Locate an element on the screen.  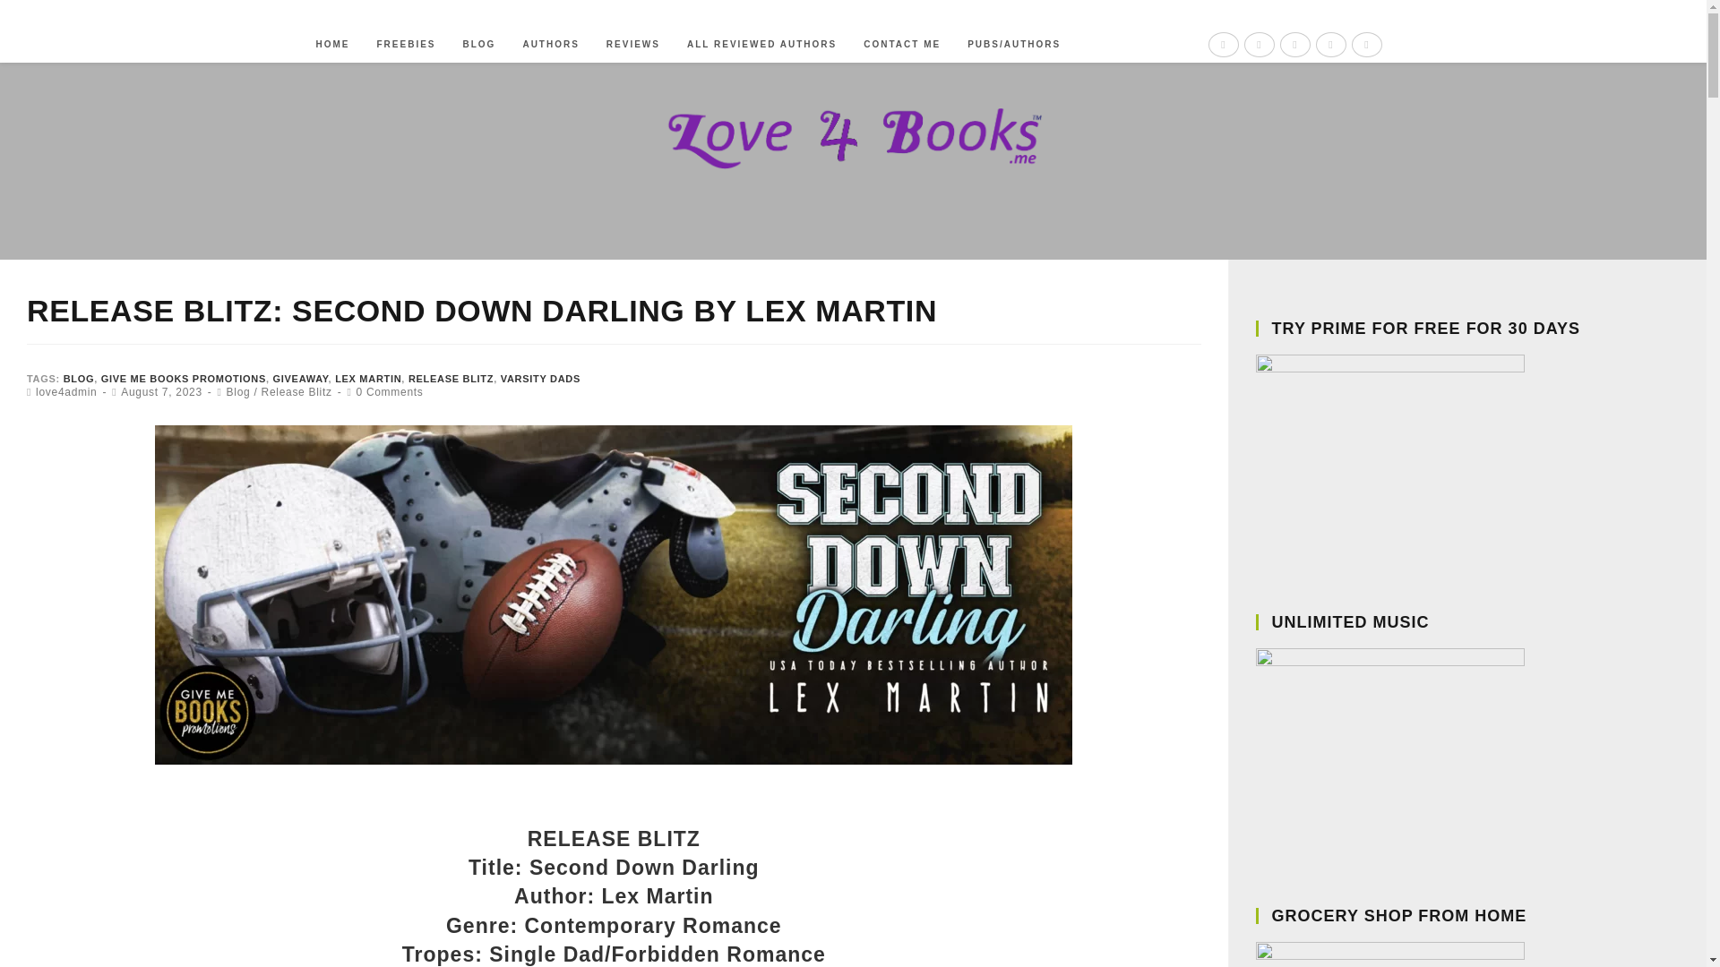
Posts by love4admin is located at coordinates (66, 391).